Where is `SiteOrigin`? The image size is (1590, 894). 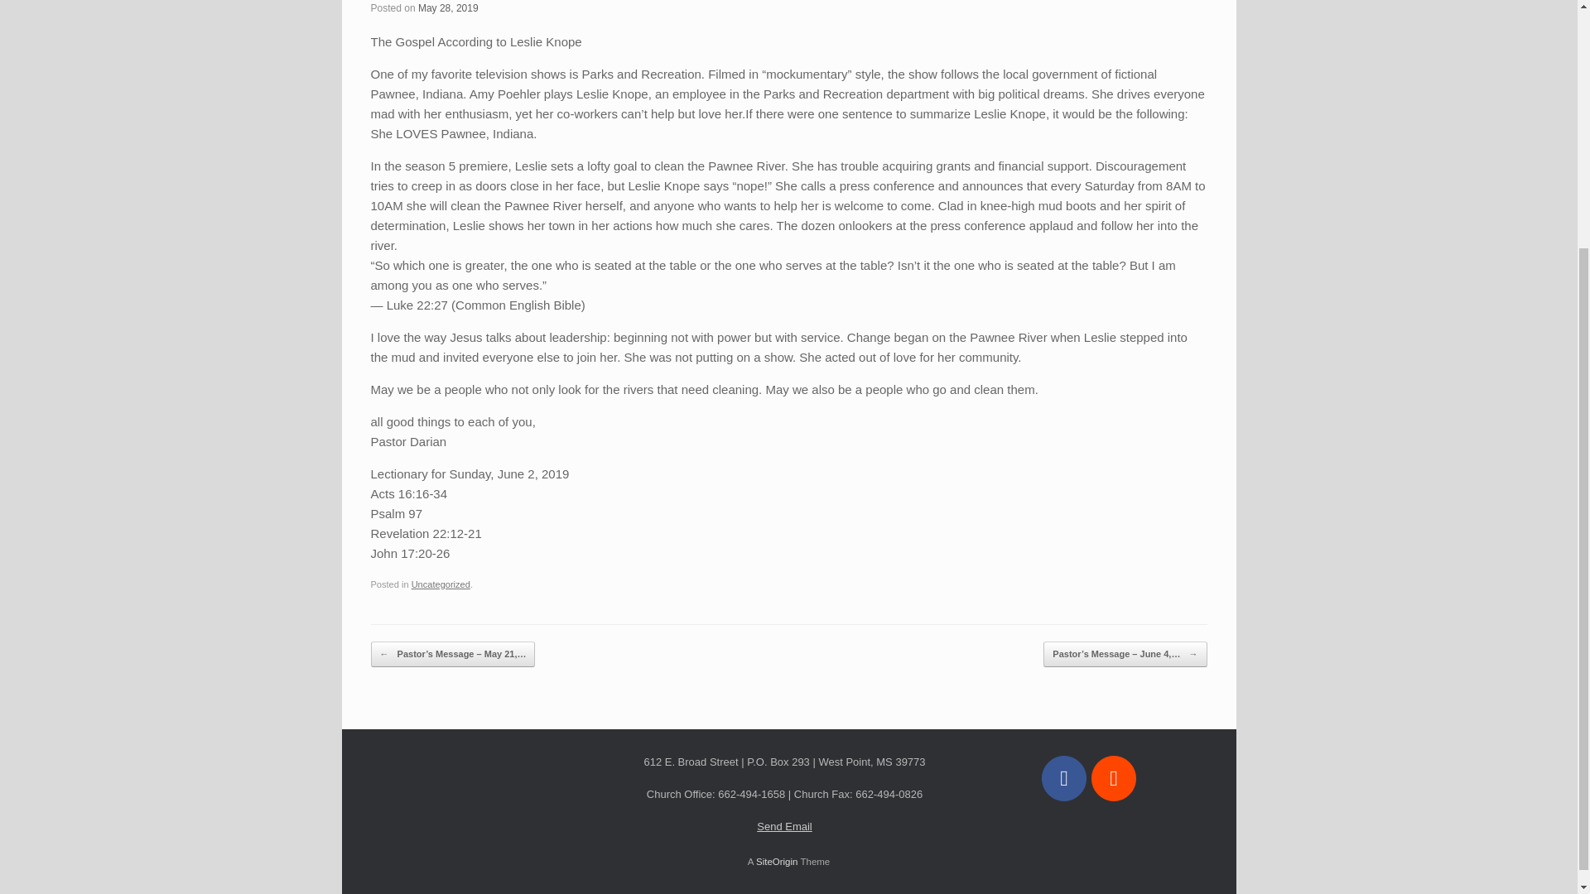
SiteOrigin is located at coordinates (777, 861).